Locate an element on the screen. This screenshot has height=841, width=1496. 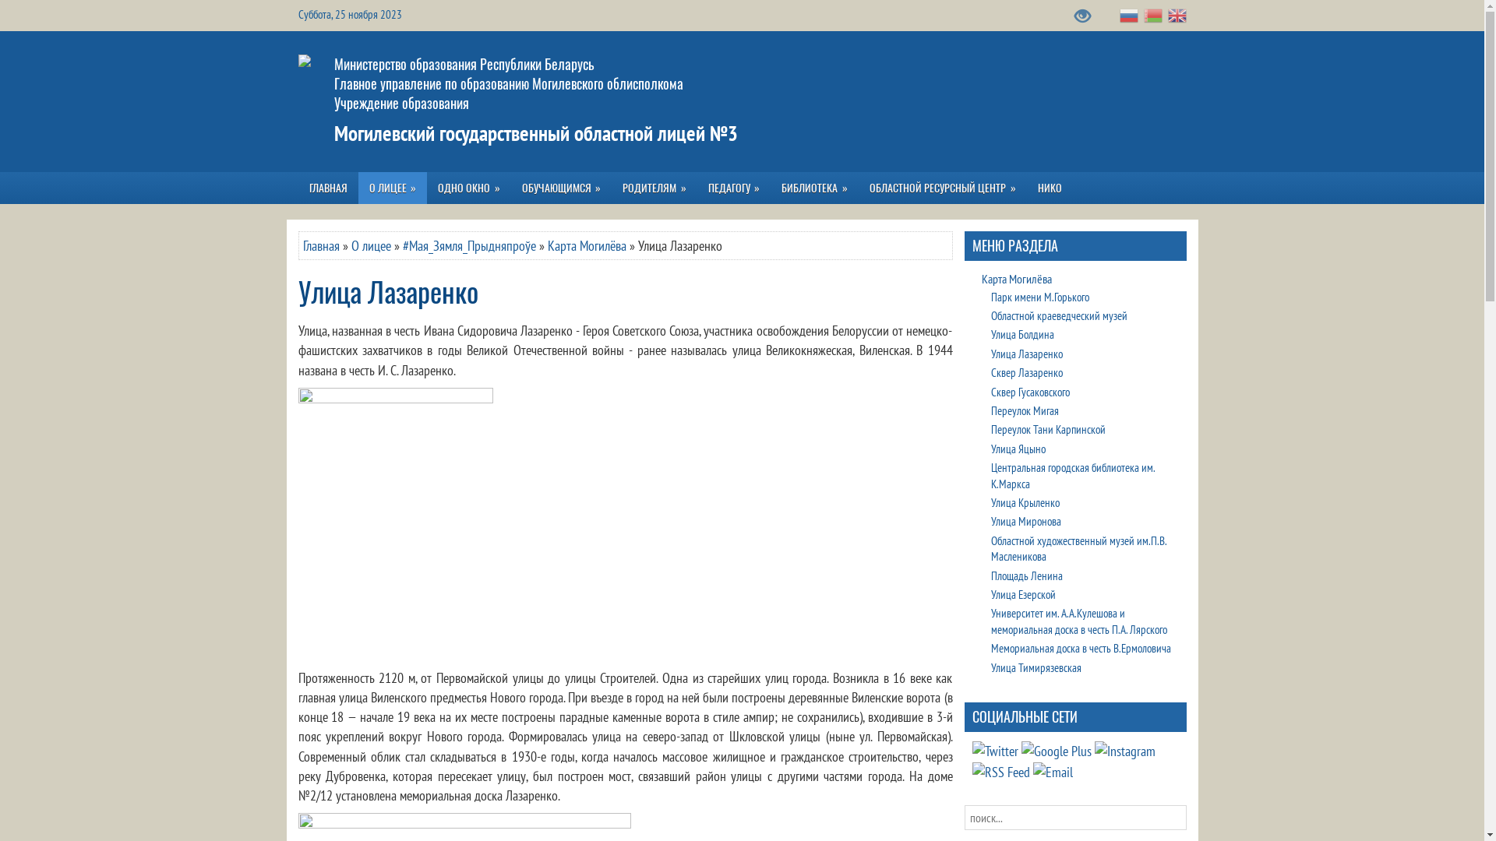
VK is located at coordinates (996, 751).